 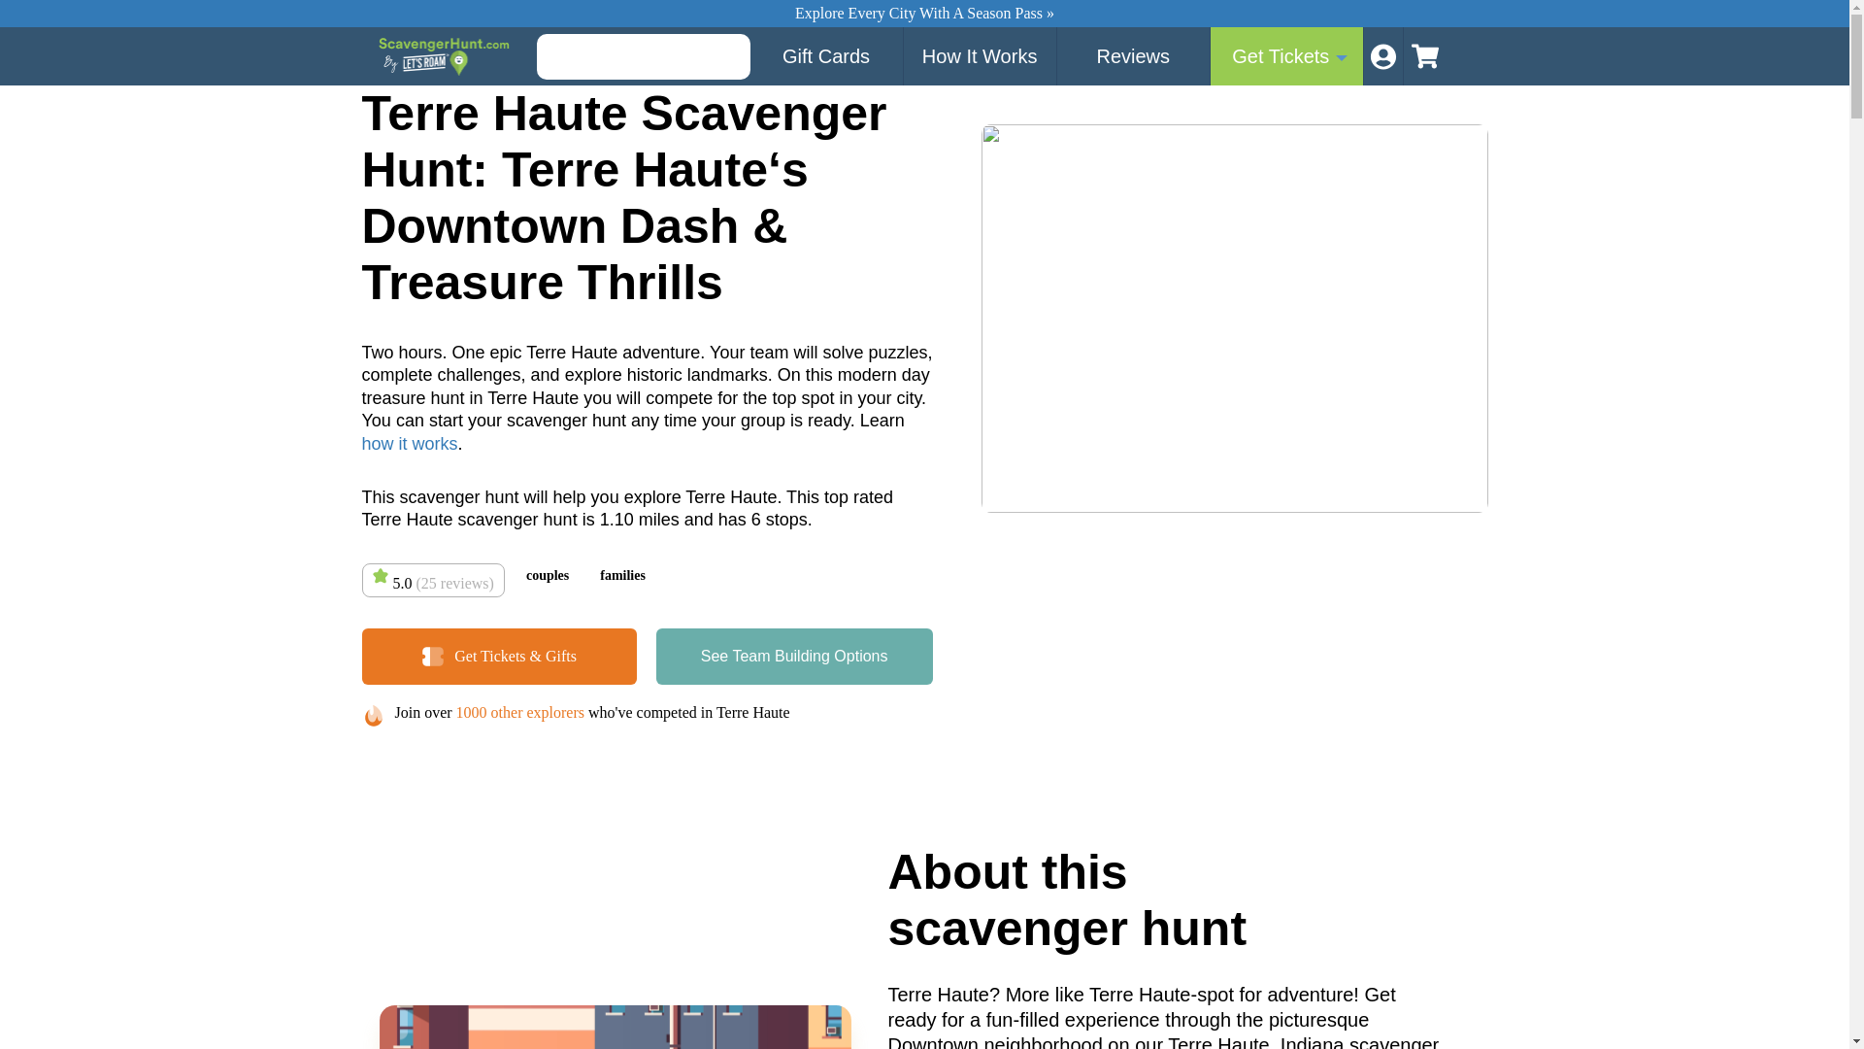 I want to click on Gift Cards, so click(x=825, y=56).